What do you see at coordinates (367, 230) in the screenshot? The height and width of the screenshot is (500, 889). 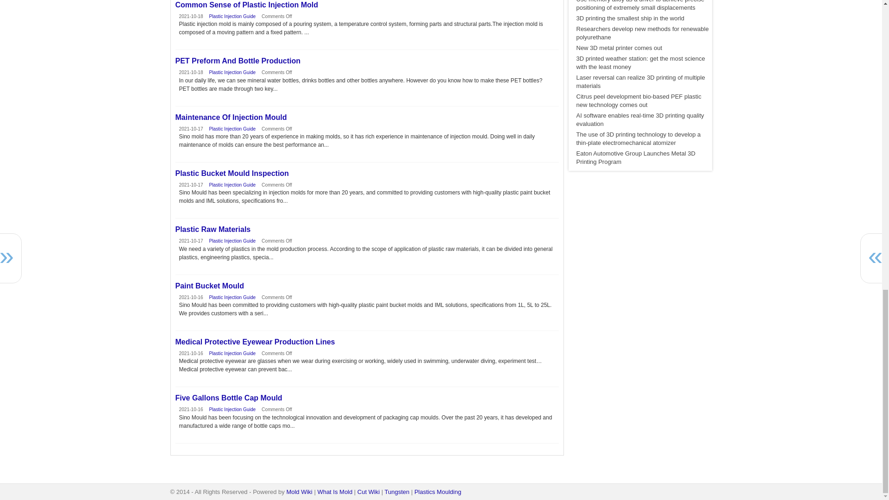 I see `Plastic Raw Materials` at bounding box center [367, 230].